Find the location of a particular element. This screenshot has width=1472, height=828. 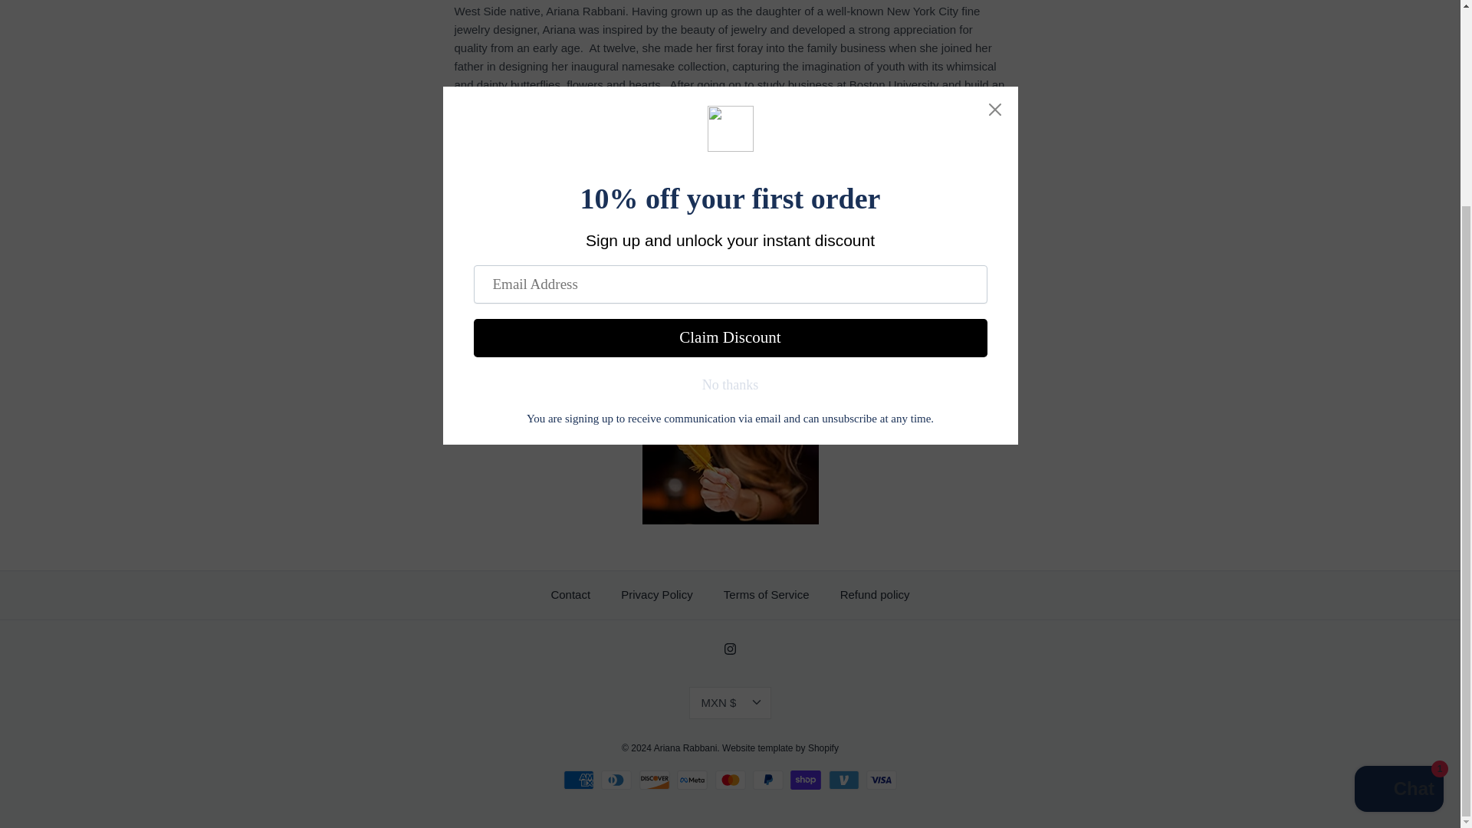

Shopify online store chat is located at coordinates (1398, 526).